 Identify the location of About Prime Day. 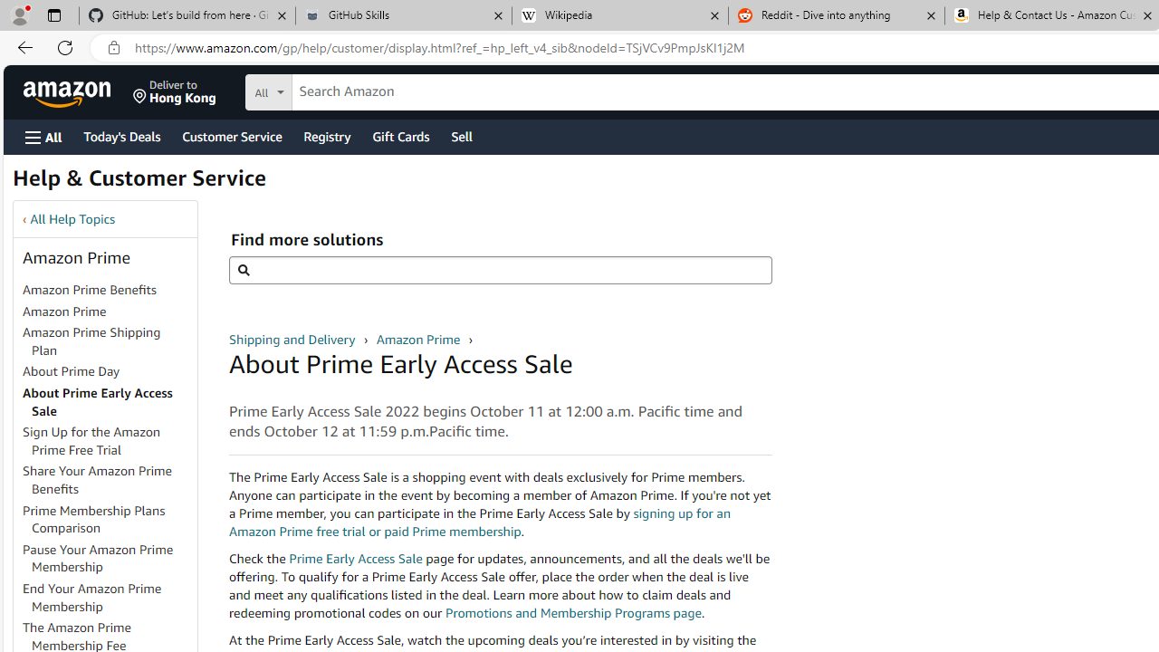
(72, 371).